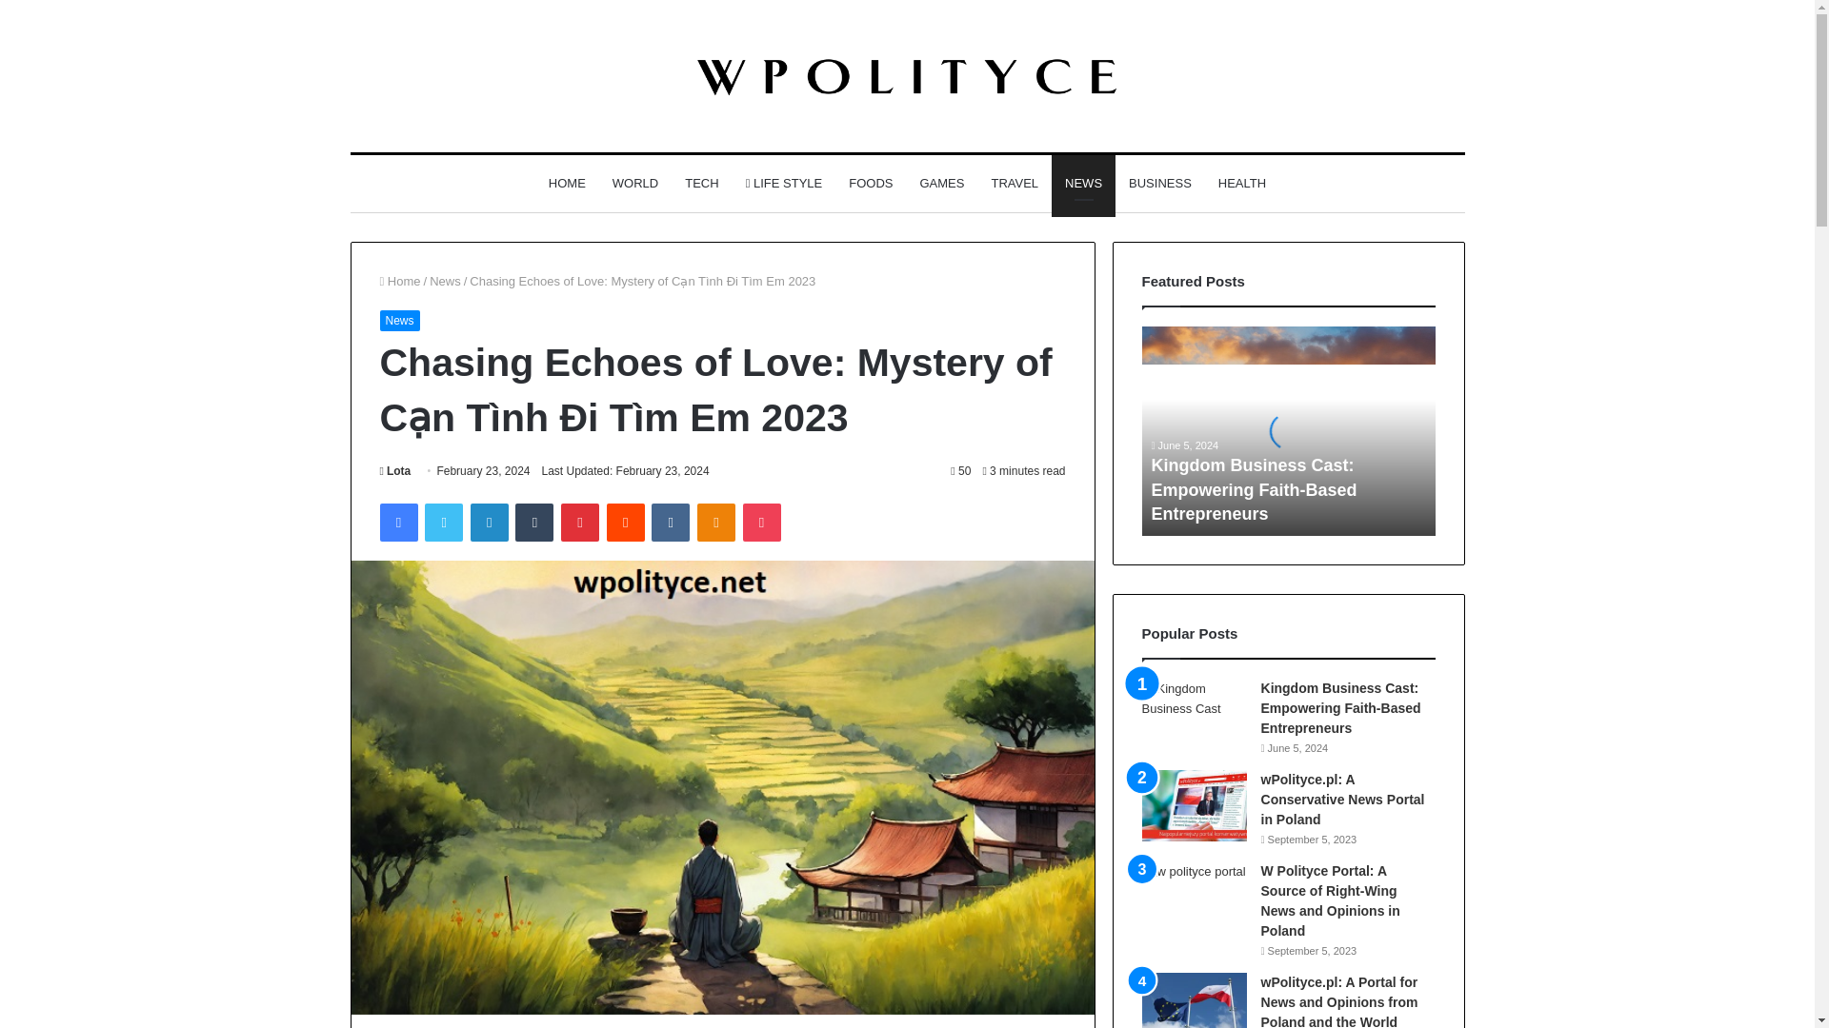 This screenshot has width=1829, height=1028. What do you see at coordinates (1160, 183) in the screenshot?
I see `BUSINESS` at bounding box center [1160, 183].